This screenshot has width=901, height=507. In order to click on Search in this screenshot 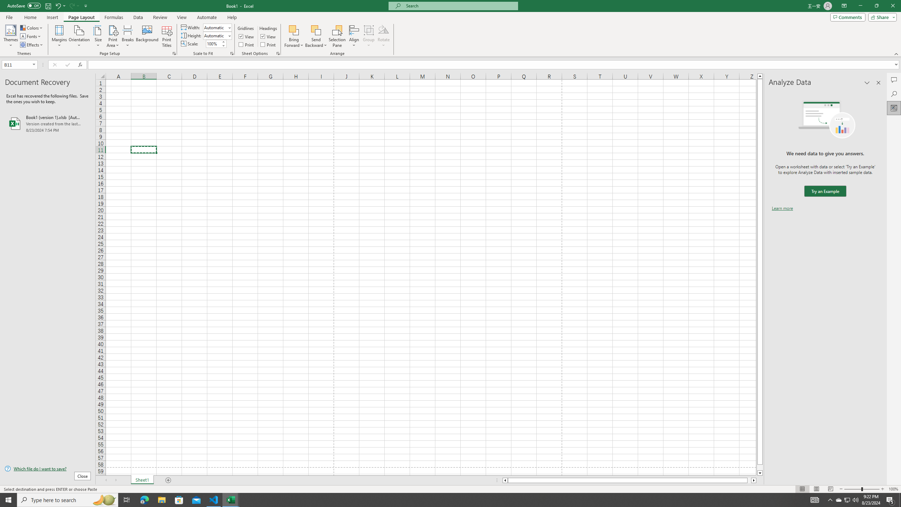, I will do `click(894, 94)`.